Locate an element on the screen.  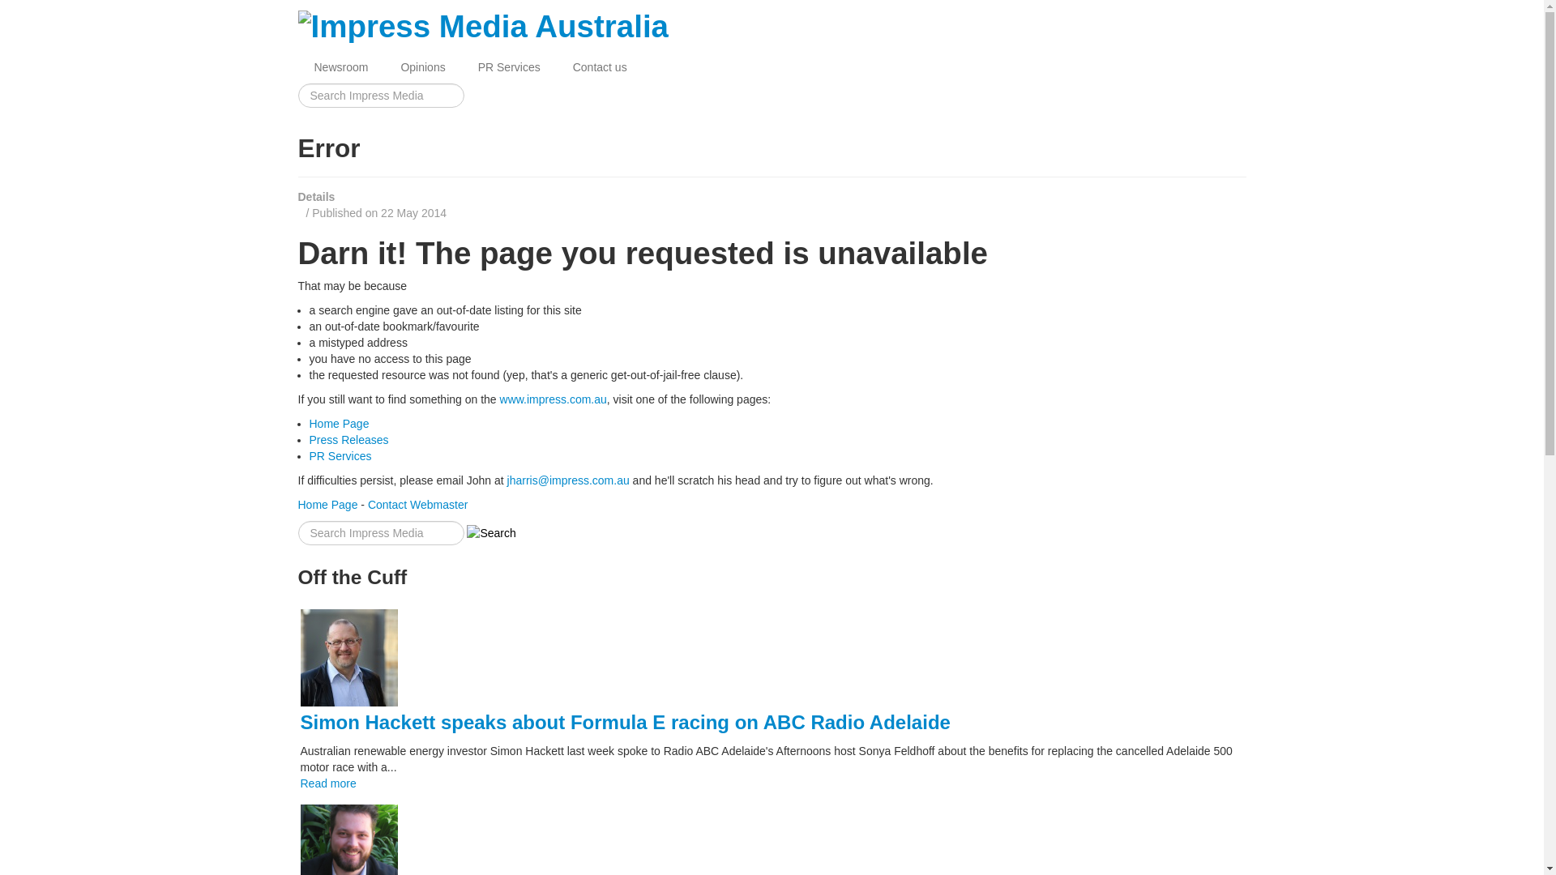
Contact Webmaster is located at coordinates (418, 505).